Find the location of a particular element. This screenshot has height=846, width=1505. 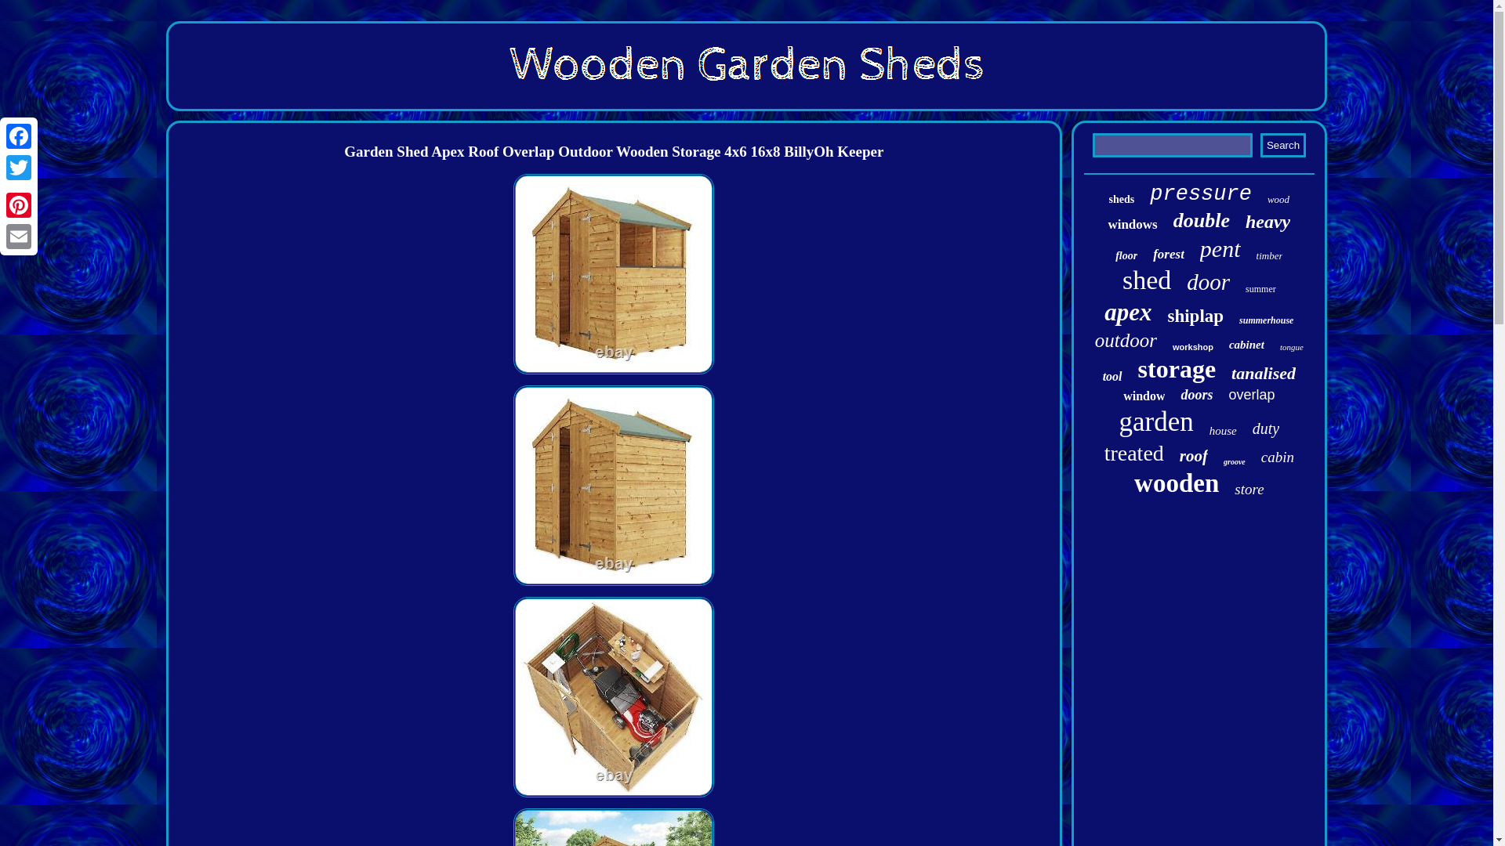

Pinterest is located at coordinates (19, 204).